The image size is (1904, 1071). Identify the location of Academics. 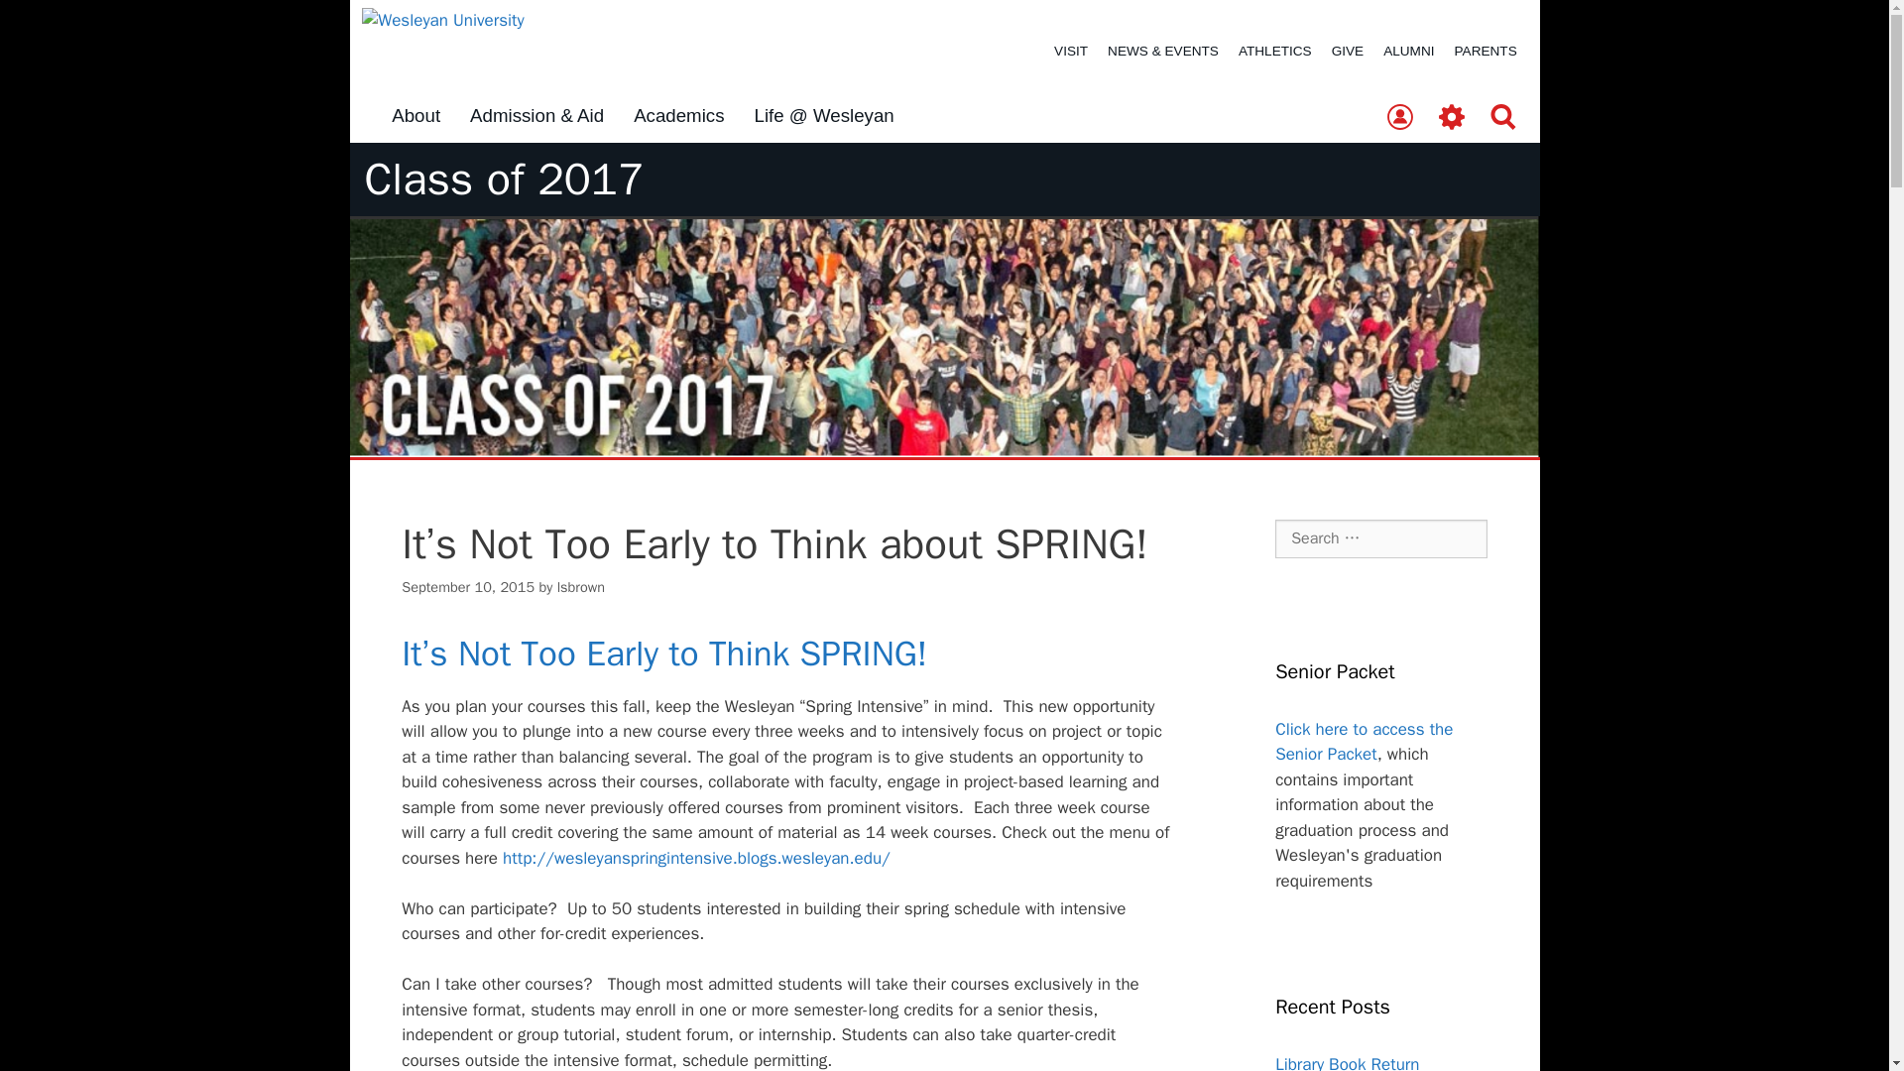
(678, 116).